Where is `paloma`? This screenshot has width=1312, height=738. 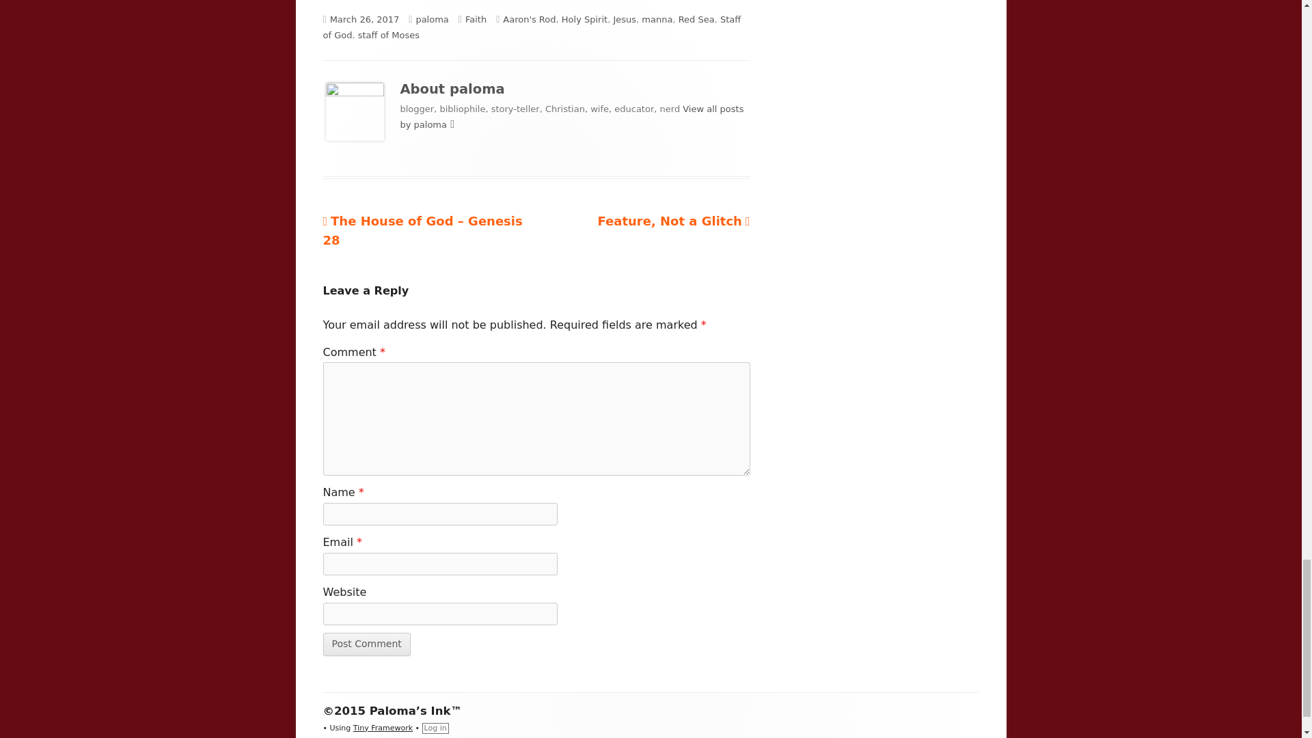
paloma is located at coordinates (432, 19).